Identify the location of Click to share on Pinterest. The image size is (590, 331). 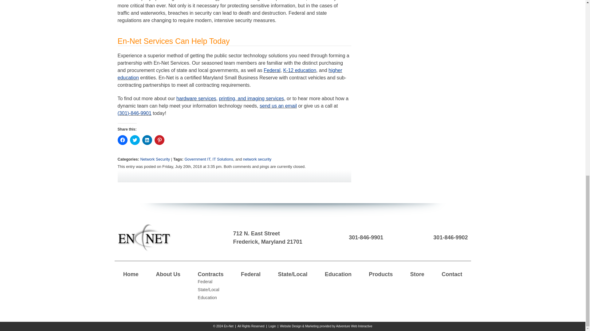
(159, 140).